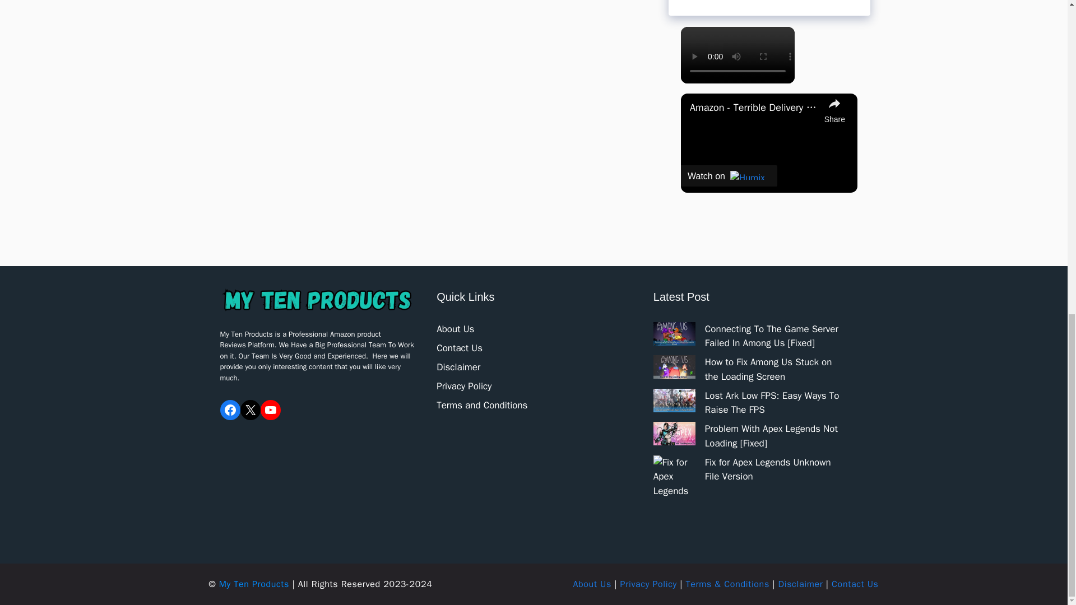 The width and height of the screenshot is (1076, 605). I want to click on X, so click(250, 409).